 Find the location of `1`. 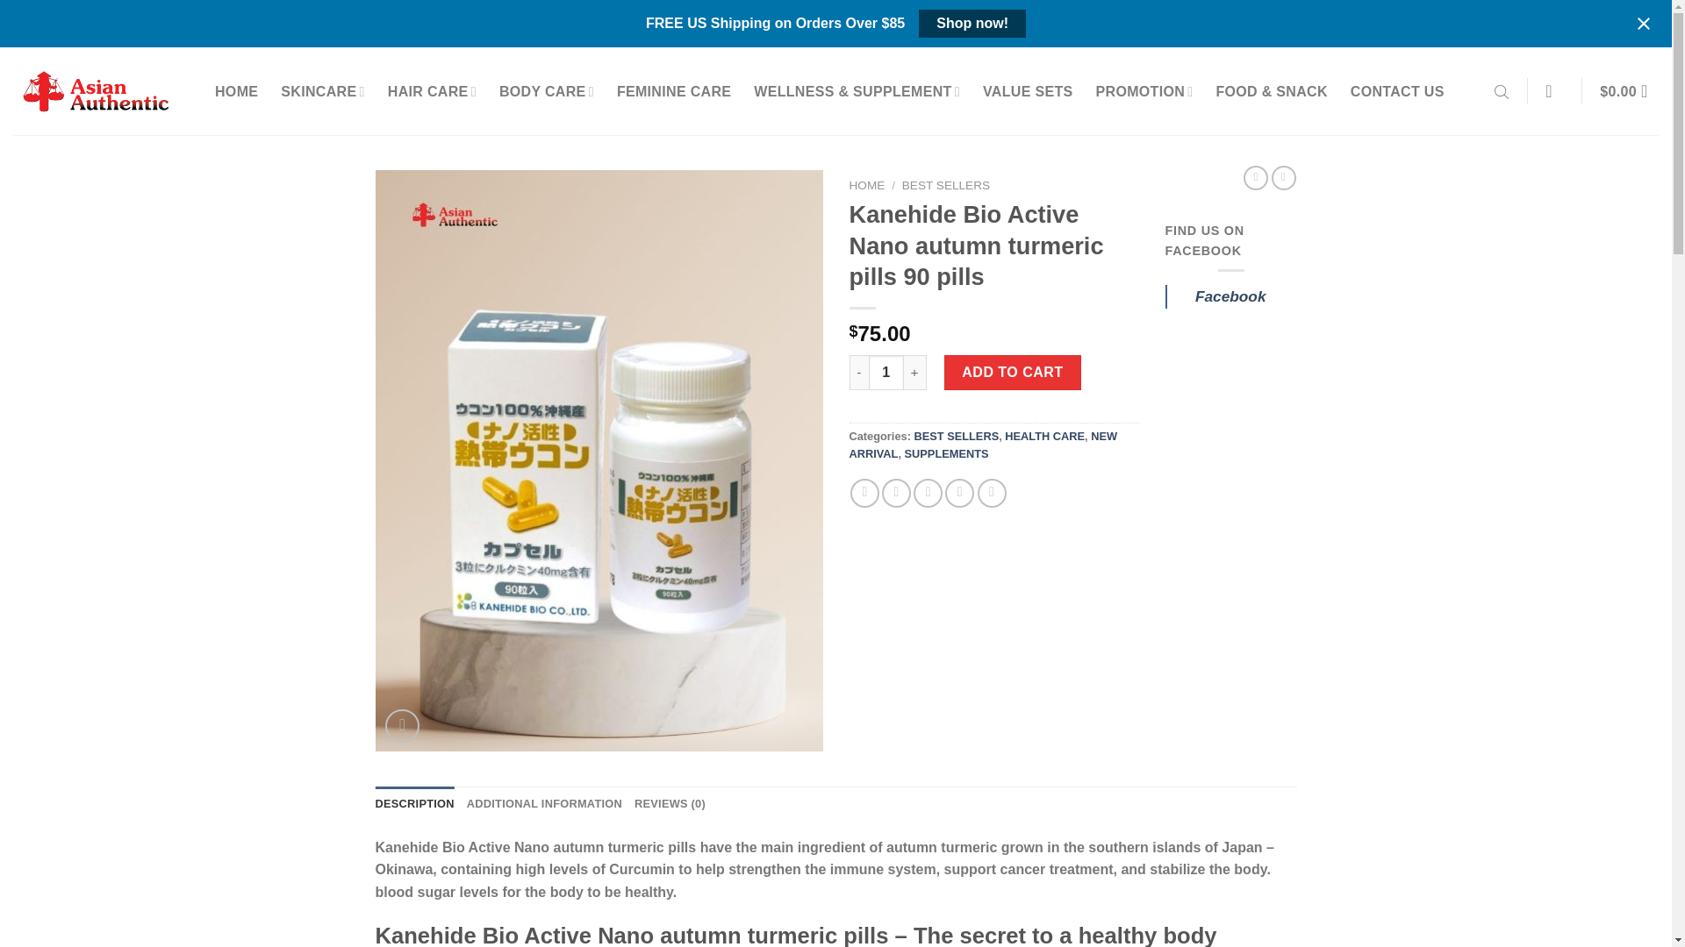

1 is located at coordinates (886, 372).